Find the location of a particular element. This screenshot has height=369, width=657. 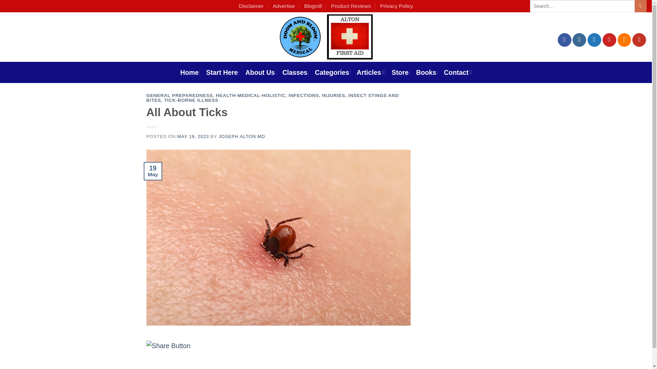

Categories is located at coordinates (332, 72).